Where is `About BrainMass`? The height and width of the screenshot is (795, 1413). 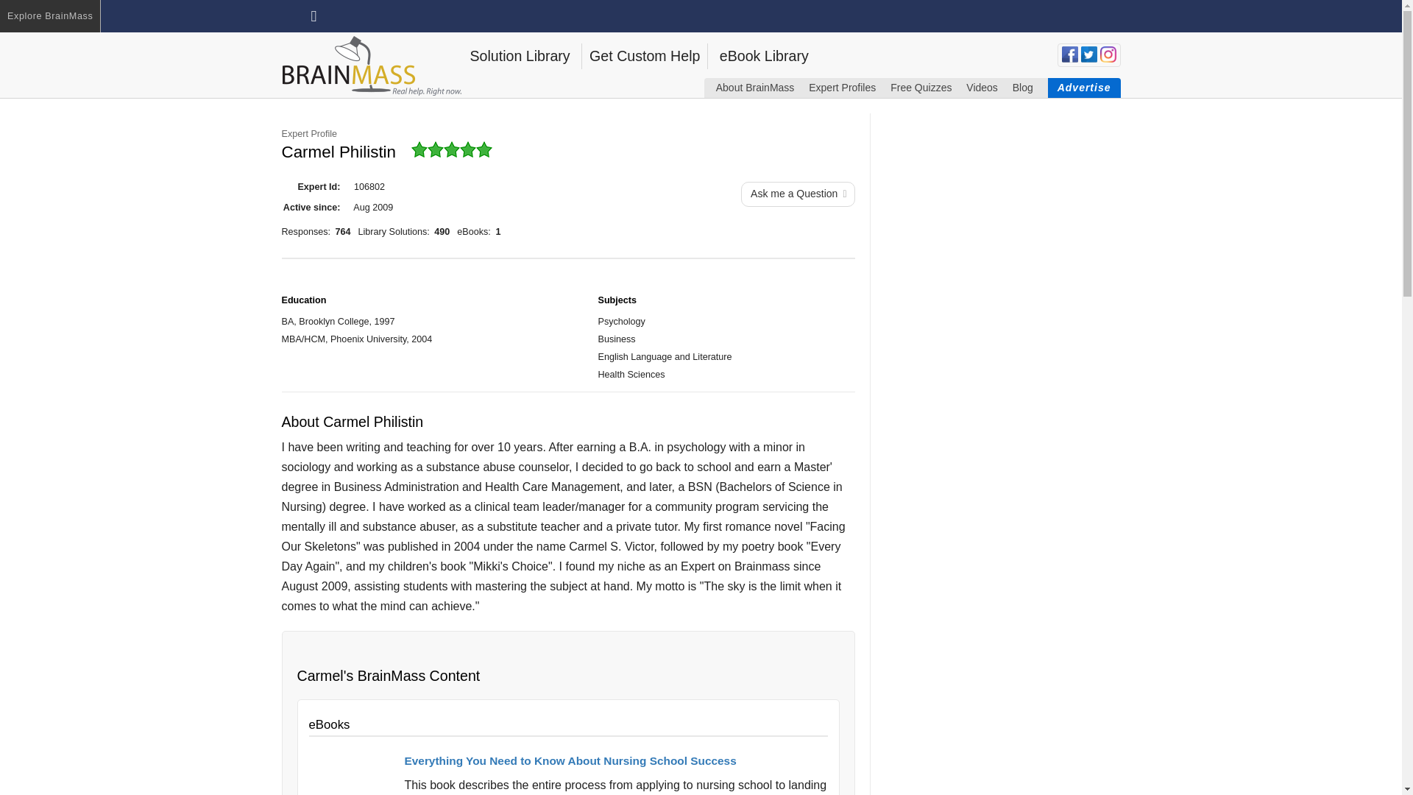
About BrainMass is located at coordinates (755, 87).